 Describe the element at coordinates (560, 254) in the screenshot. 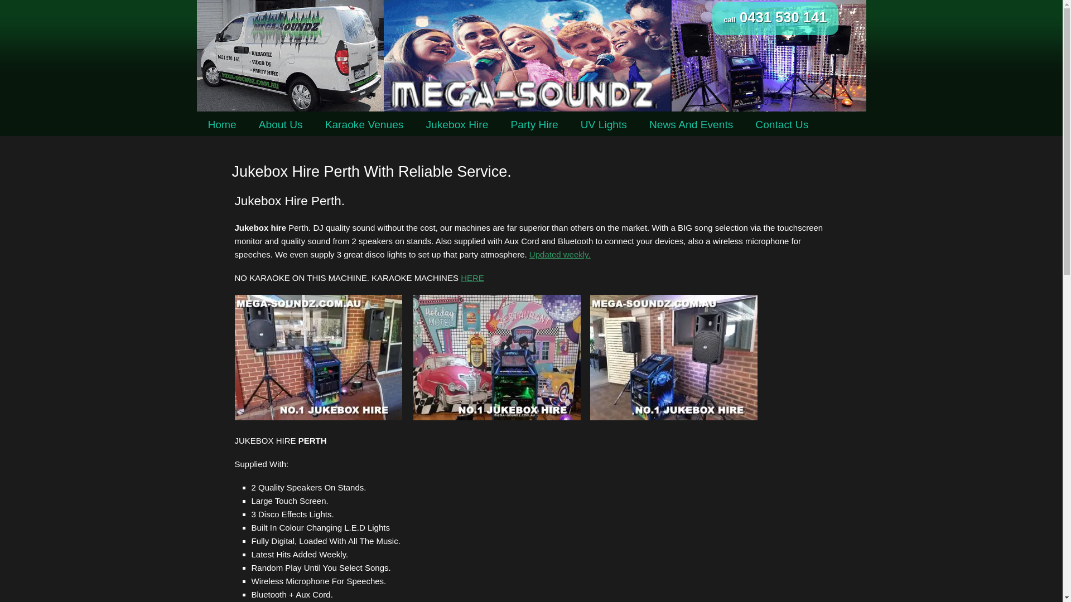

I see `Updated weekly.` at that location.